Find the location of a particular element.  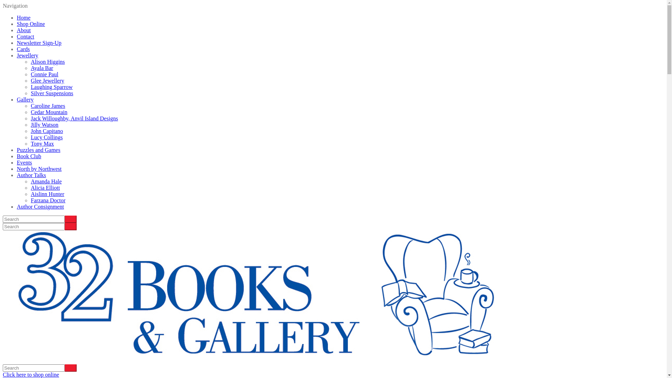

Author Talks is located at coordinates (31, 175).